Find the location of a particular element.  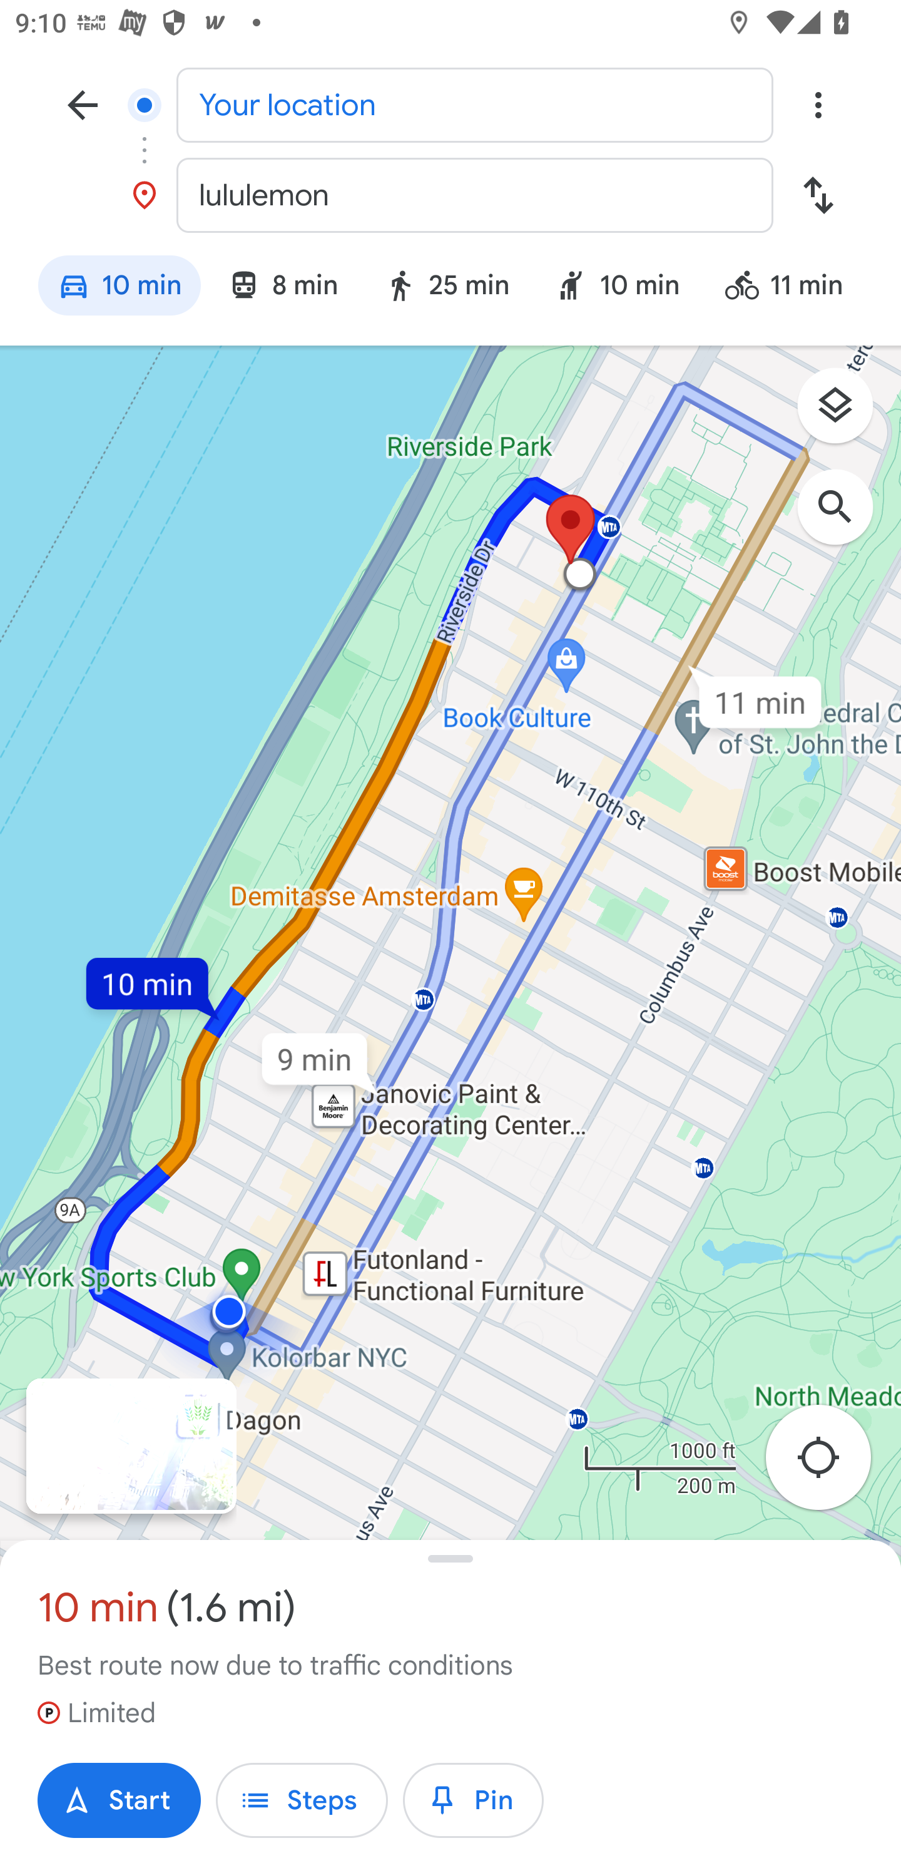

Pin trip Pin Pin trip is located at coordinates (473, 1800).